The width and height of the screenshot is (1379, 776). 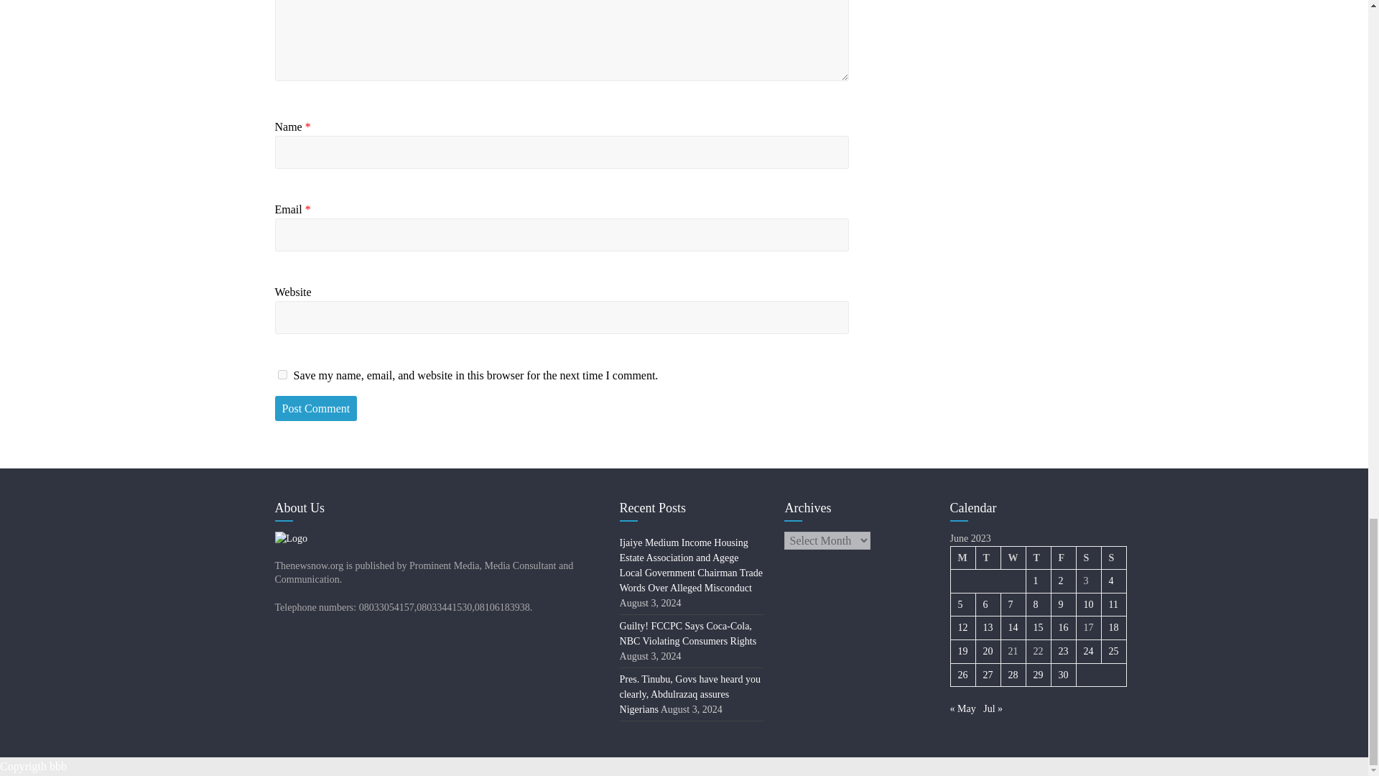 I want to click on yes, so click(x=282, y=375).